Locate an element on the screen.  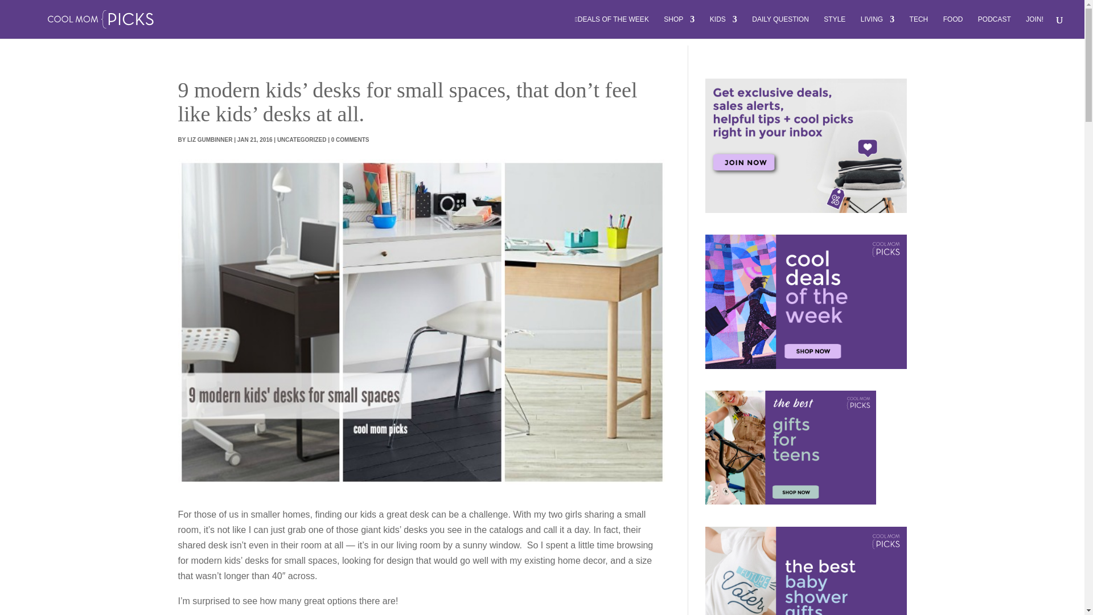
DAILY QUESTION is located at coordinates (780, 27).